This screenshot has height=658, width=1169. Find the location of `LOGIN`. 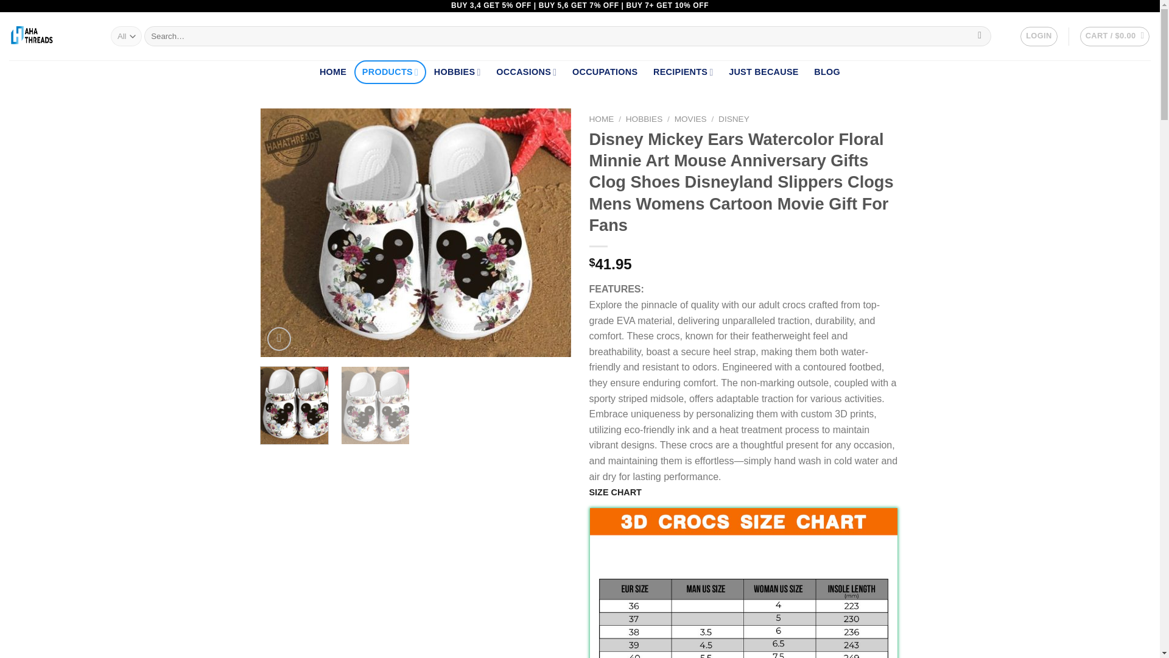

LOGIN is located at coordinates (1039, 37).